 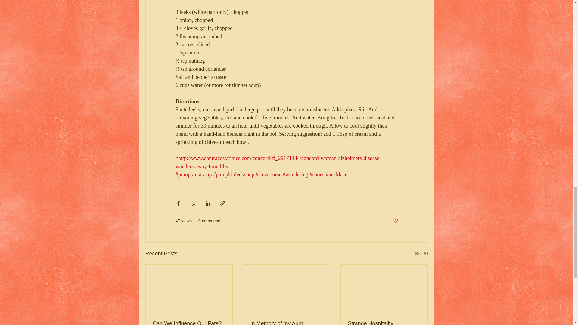 I want to click on In Memory of my Aunt Barbara, so click(x=286, y=323).